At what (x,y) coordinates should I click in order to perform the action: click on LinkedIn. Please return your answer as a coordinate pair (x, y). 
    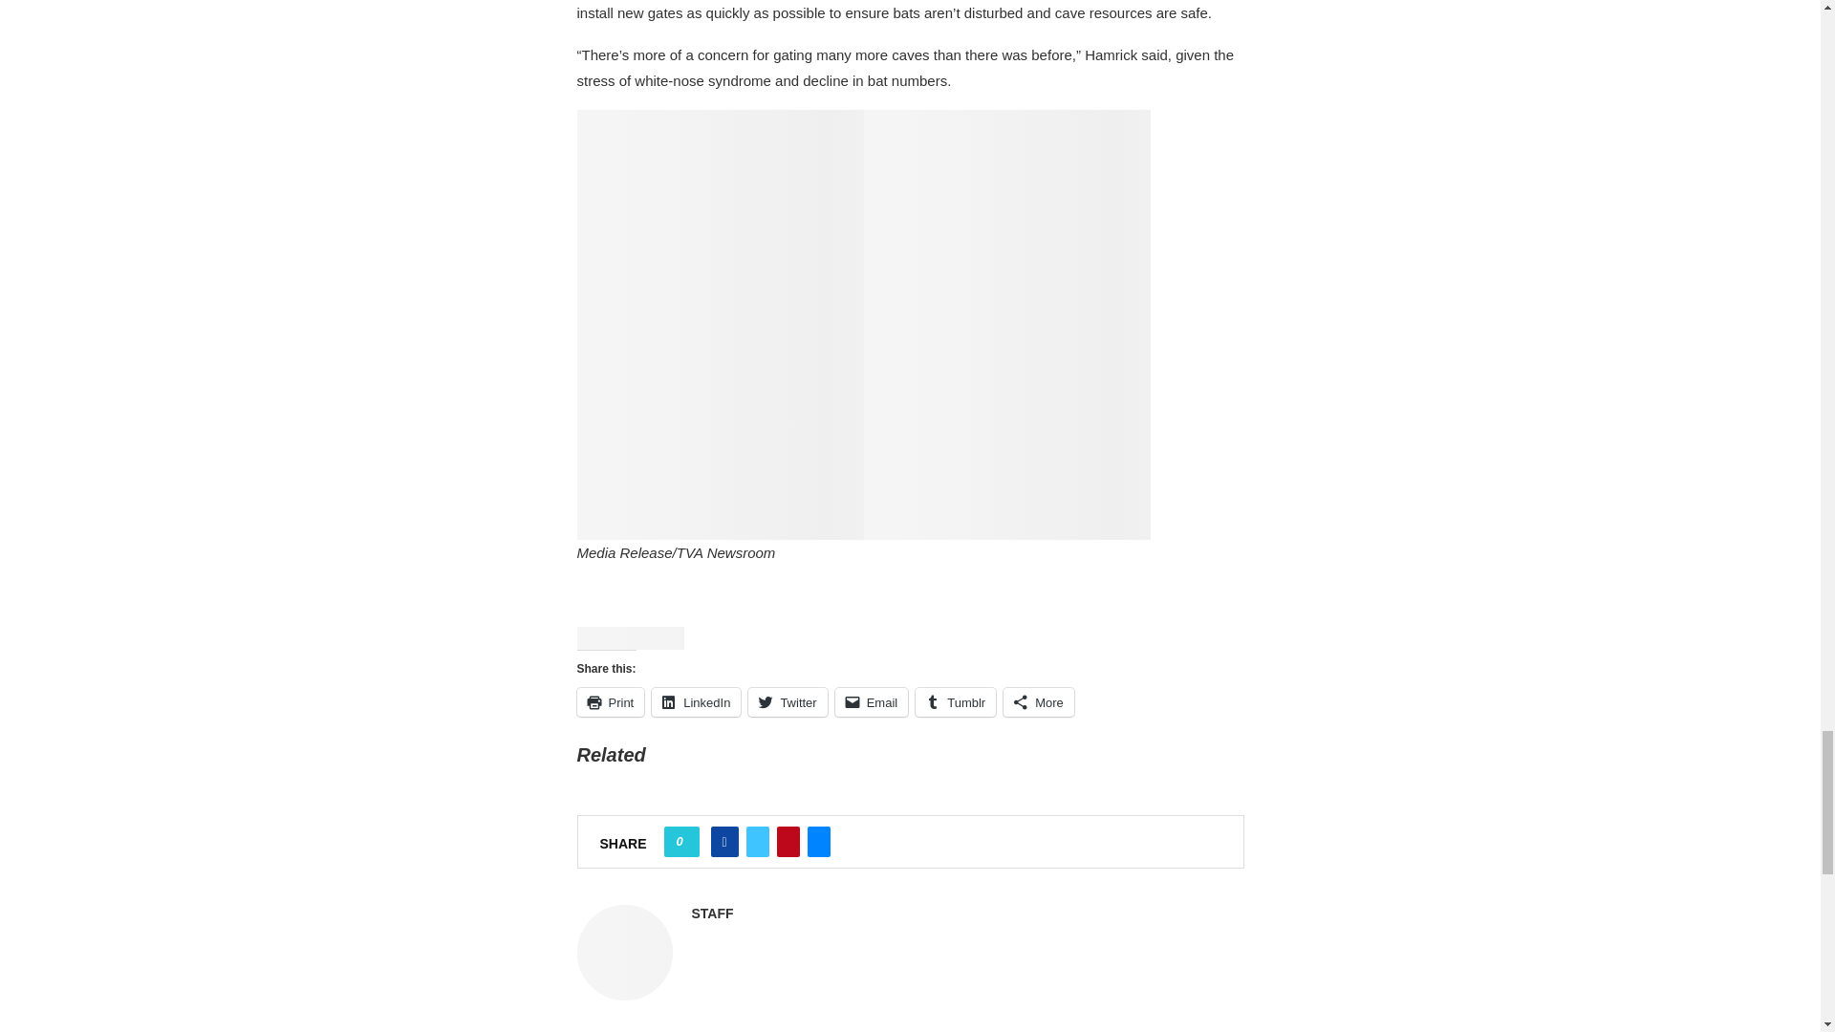
    Looking at the image, I should click on (696, 701).